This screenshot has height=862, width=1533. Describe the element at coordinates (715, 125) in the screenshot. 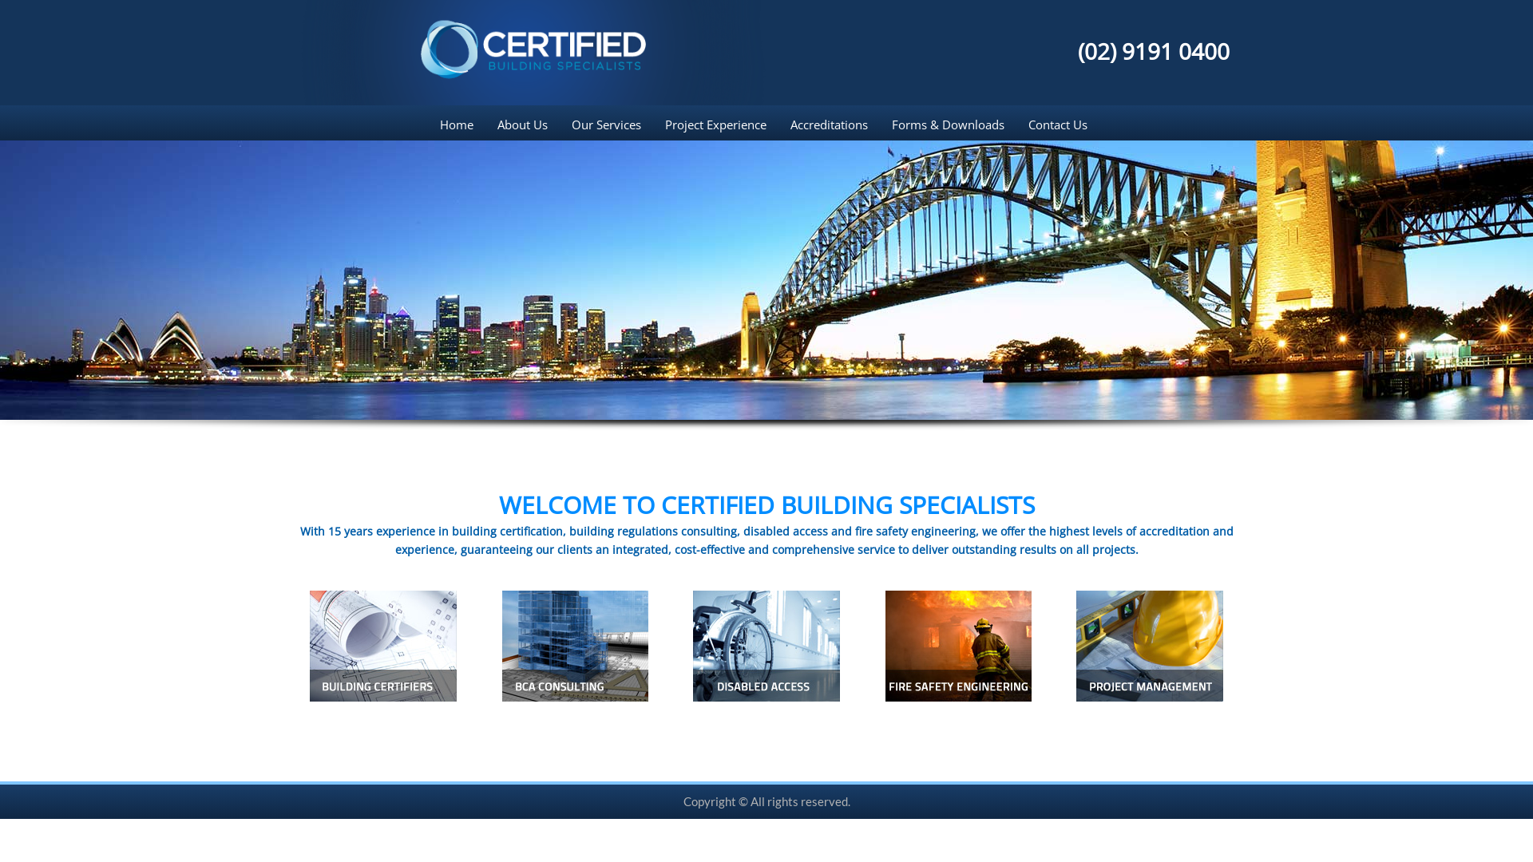

I see `Project Experience` at that location.